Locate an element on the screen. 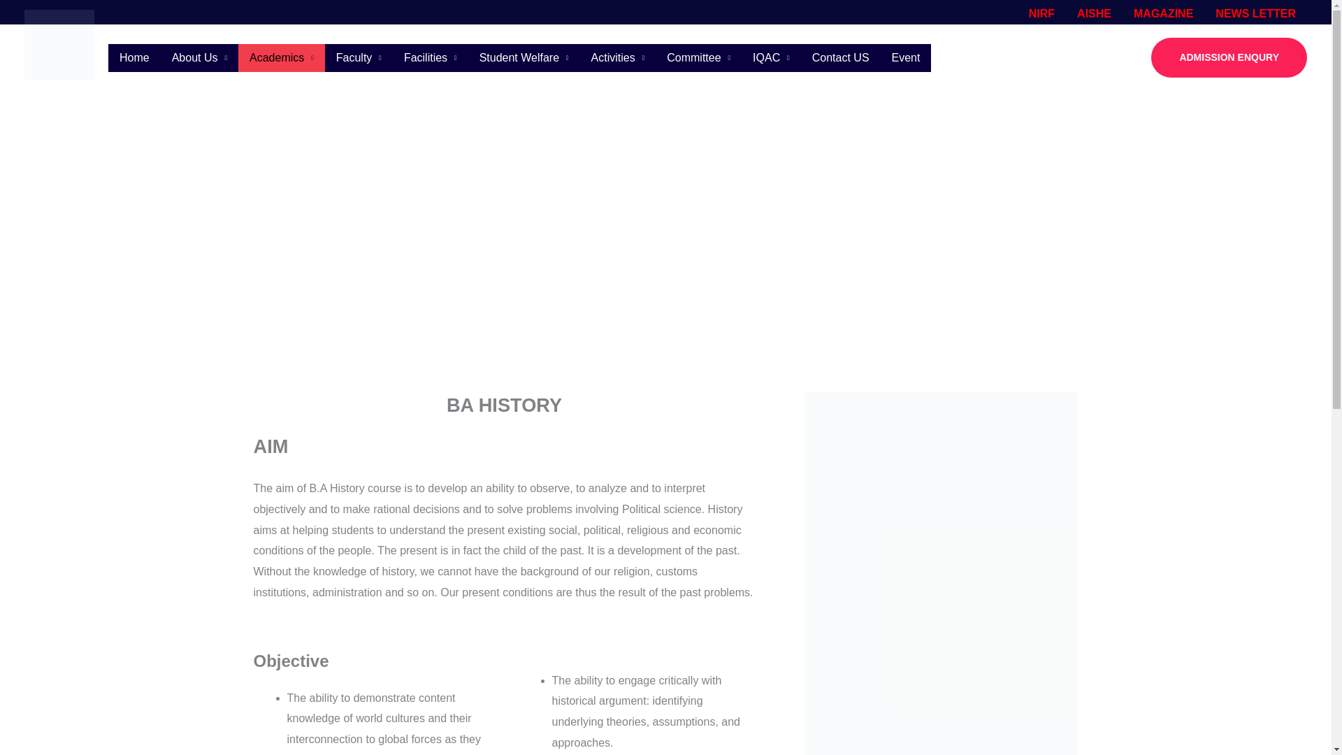 This screenshot has height=755, width=1342. MAGAZINE is located at coordinates (1163, 14).